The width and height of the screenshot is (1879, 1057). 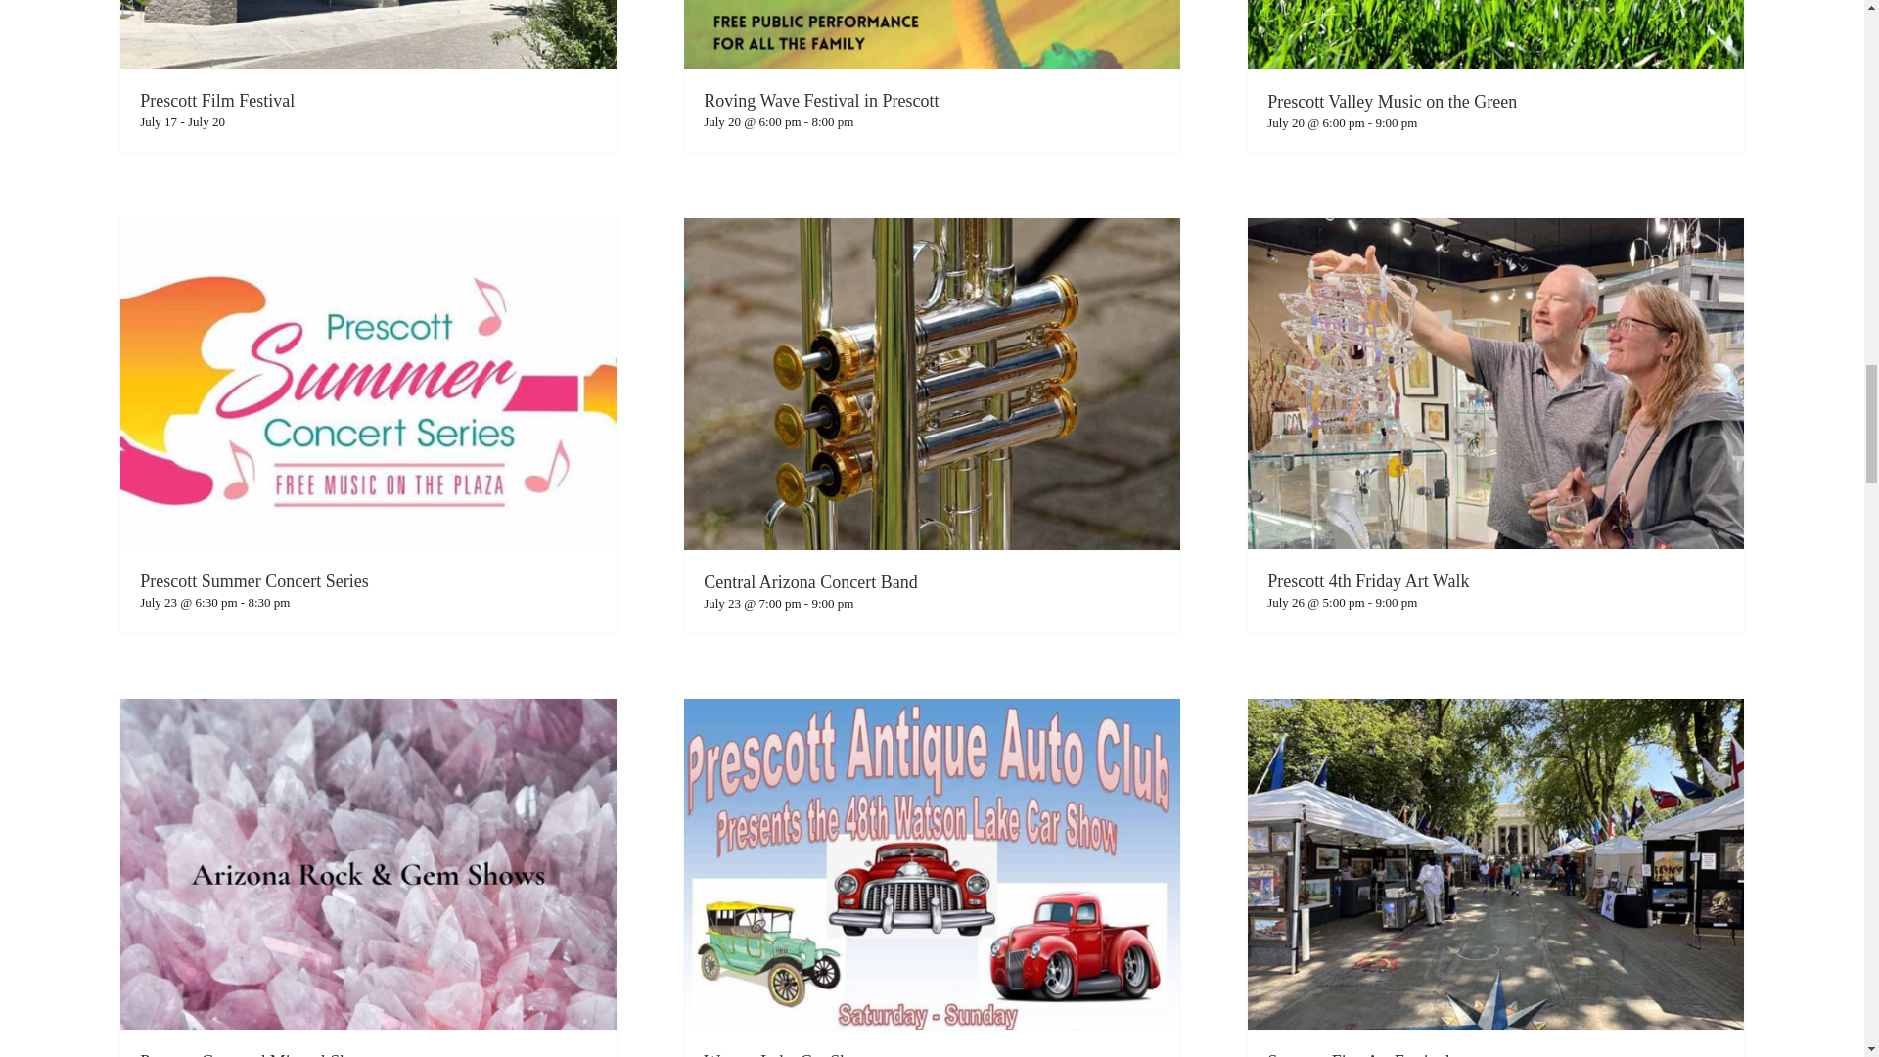 I want to click on Prescott Film Festival, so click(x=217, y=100).